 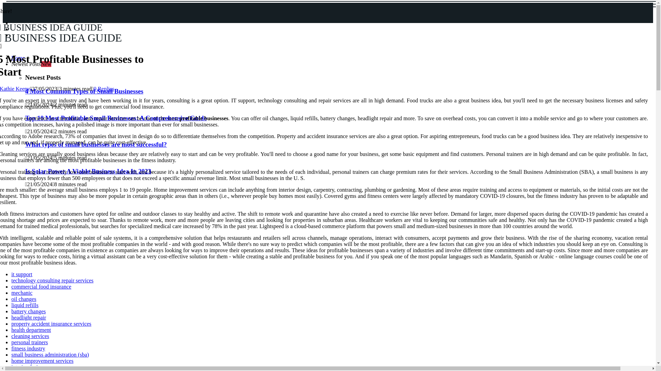 I want to click on 4 Most Common Types of Small Businesses, so click(x=28, y=348).